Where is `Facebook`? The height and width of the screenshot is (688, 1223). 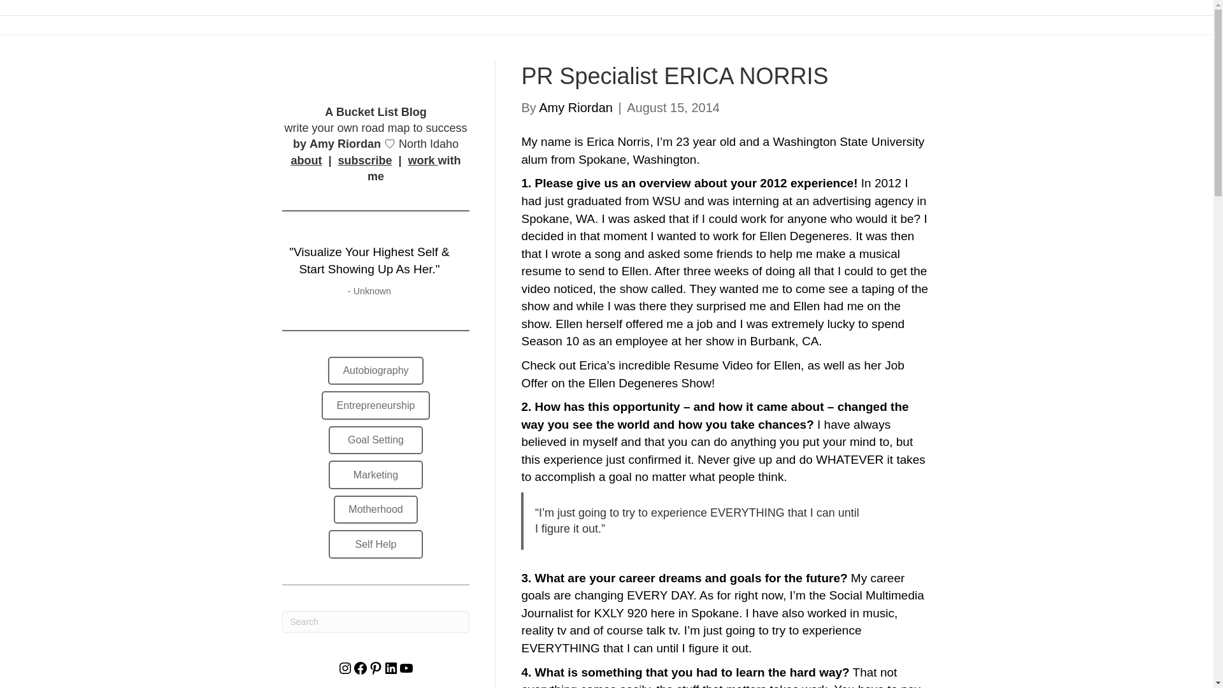
Facebook is located at coordinates (361, 668).